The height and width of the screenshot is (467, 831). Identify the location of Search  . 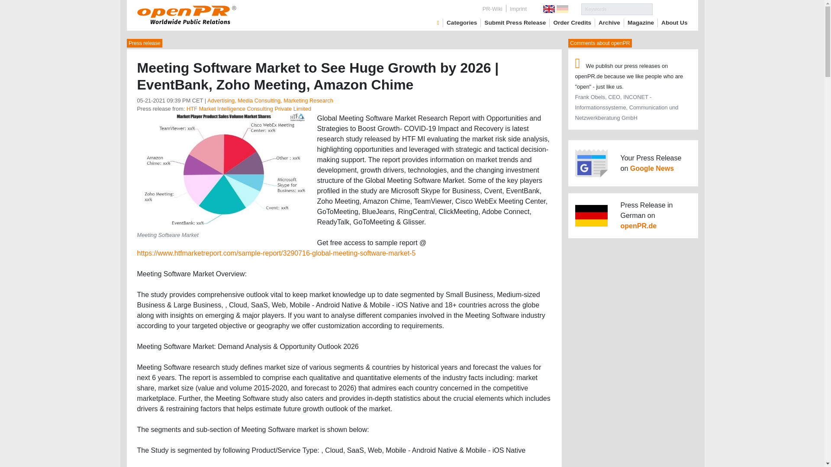
(670, 9).